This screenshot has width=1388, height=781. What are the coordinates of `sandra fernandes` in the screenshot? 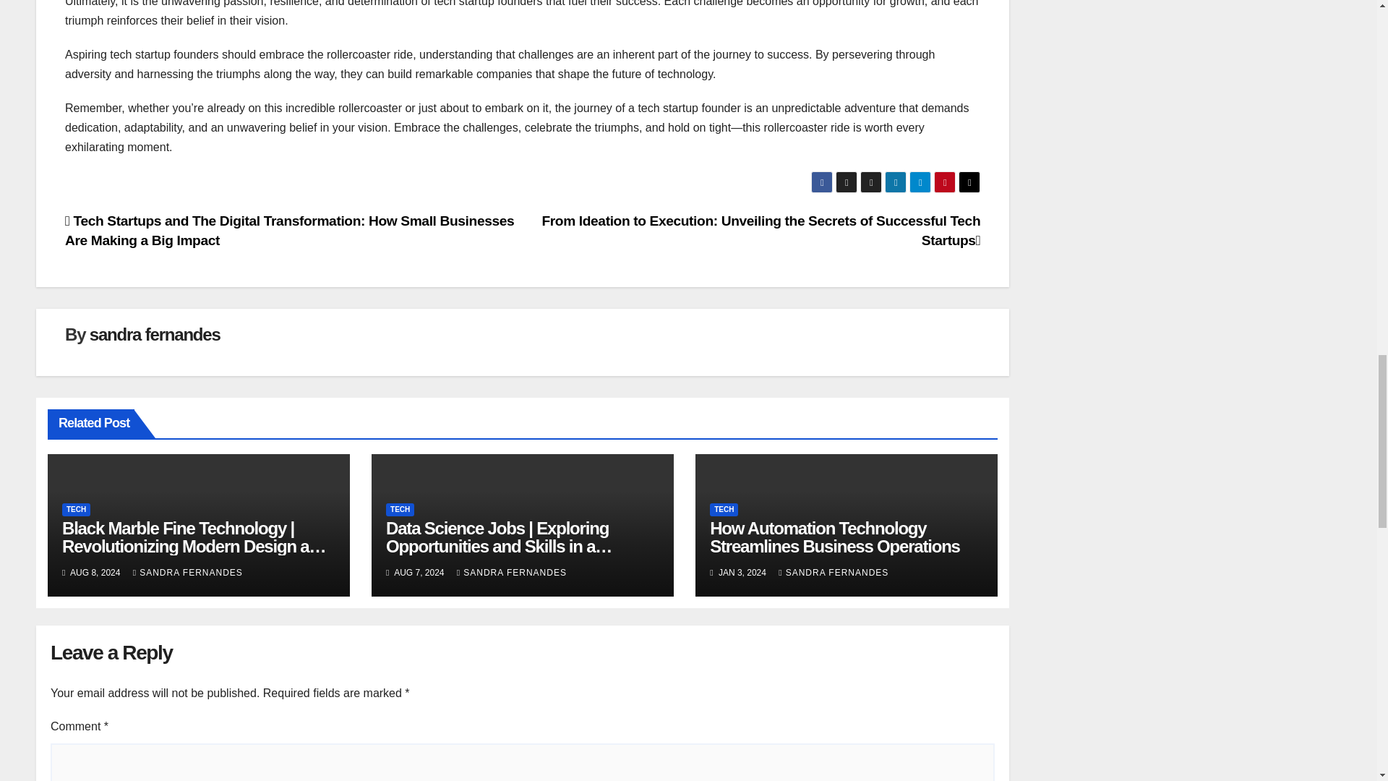 It's located at (155, 334).